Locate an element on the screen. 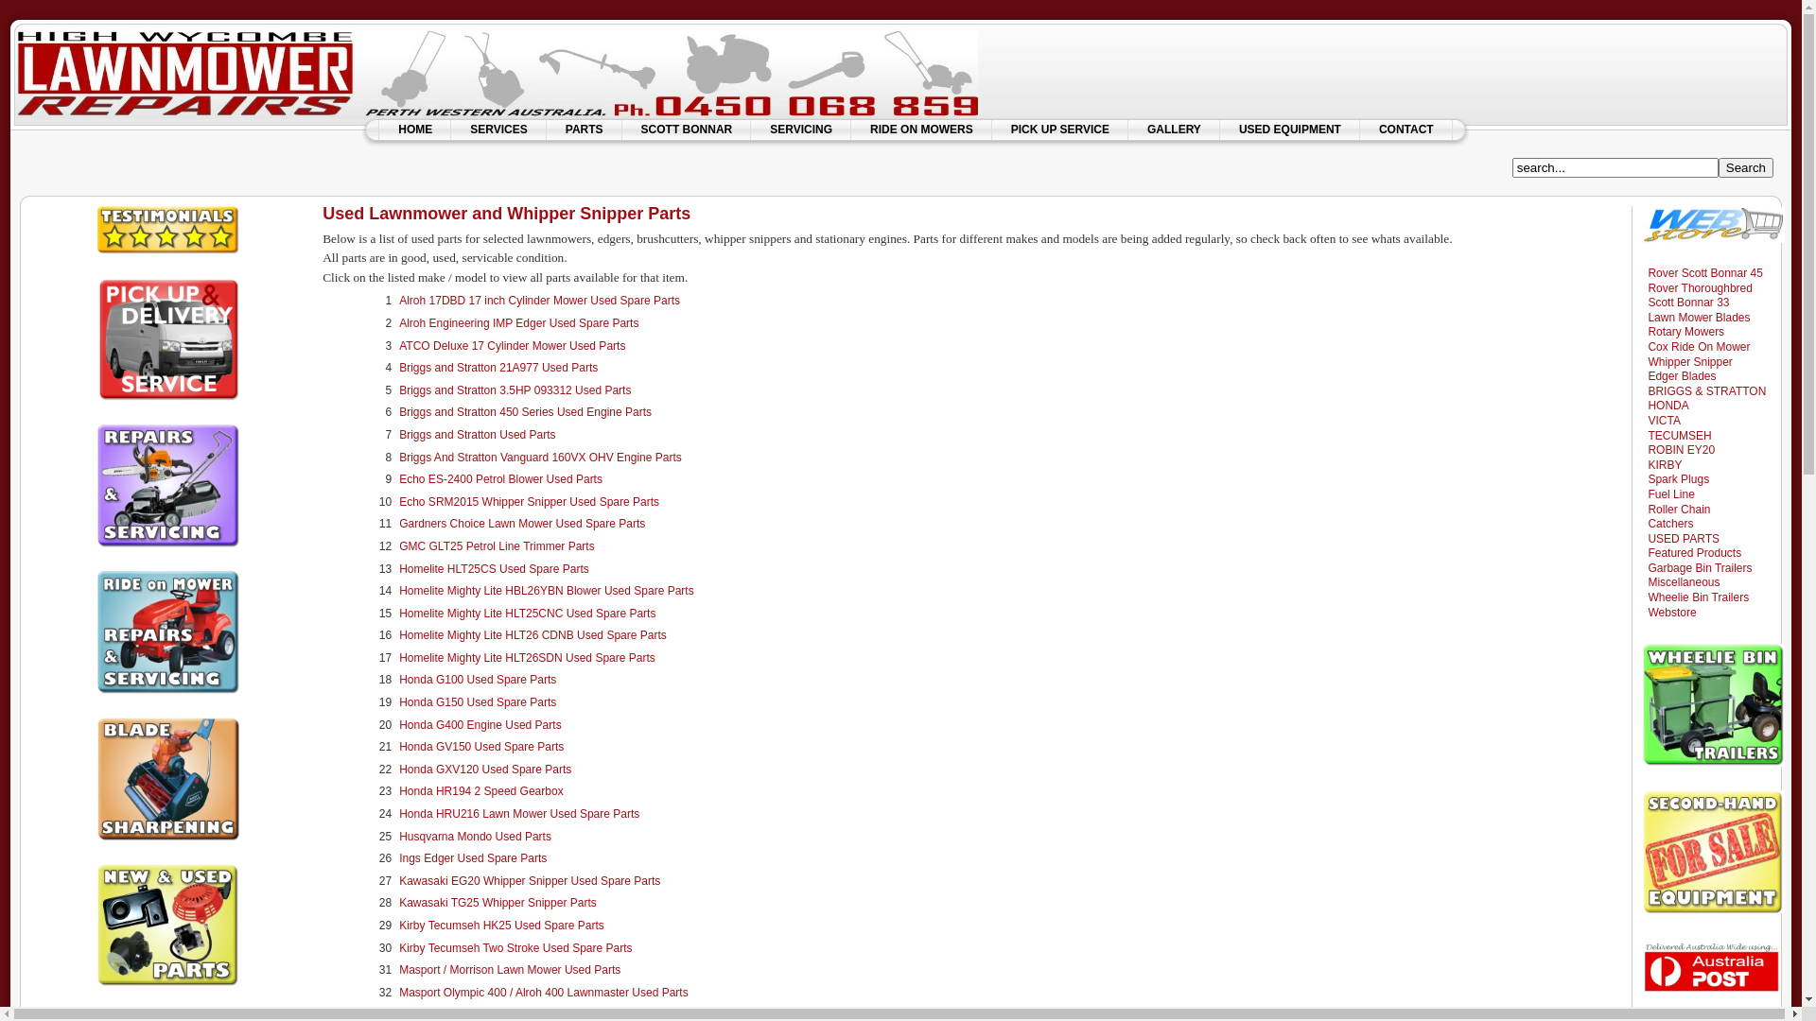  Roller Chain is located at coordinates (1676, 510).